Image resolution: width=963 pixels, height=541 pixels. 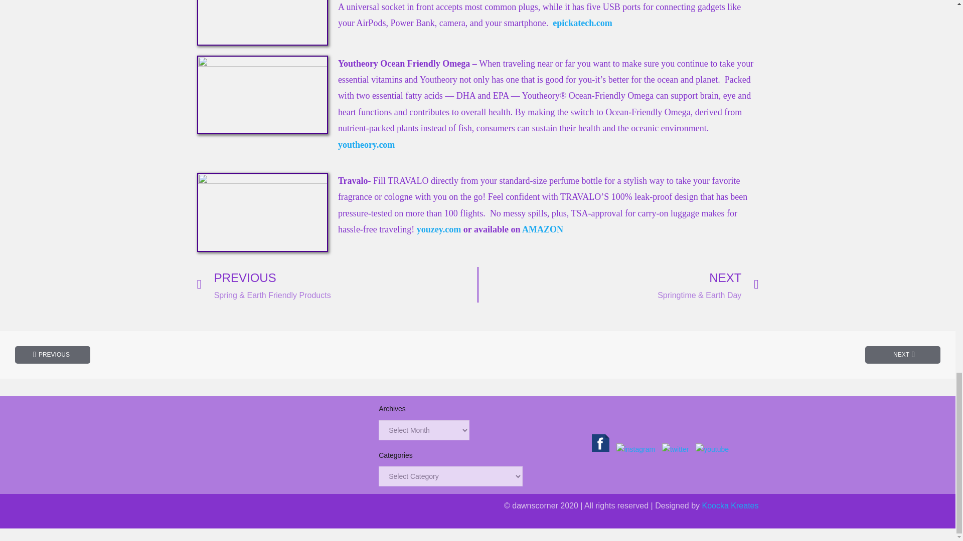 I want to click on NEXT, so click(x=903, y=355).